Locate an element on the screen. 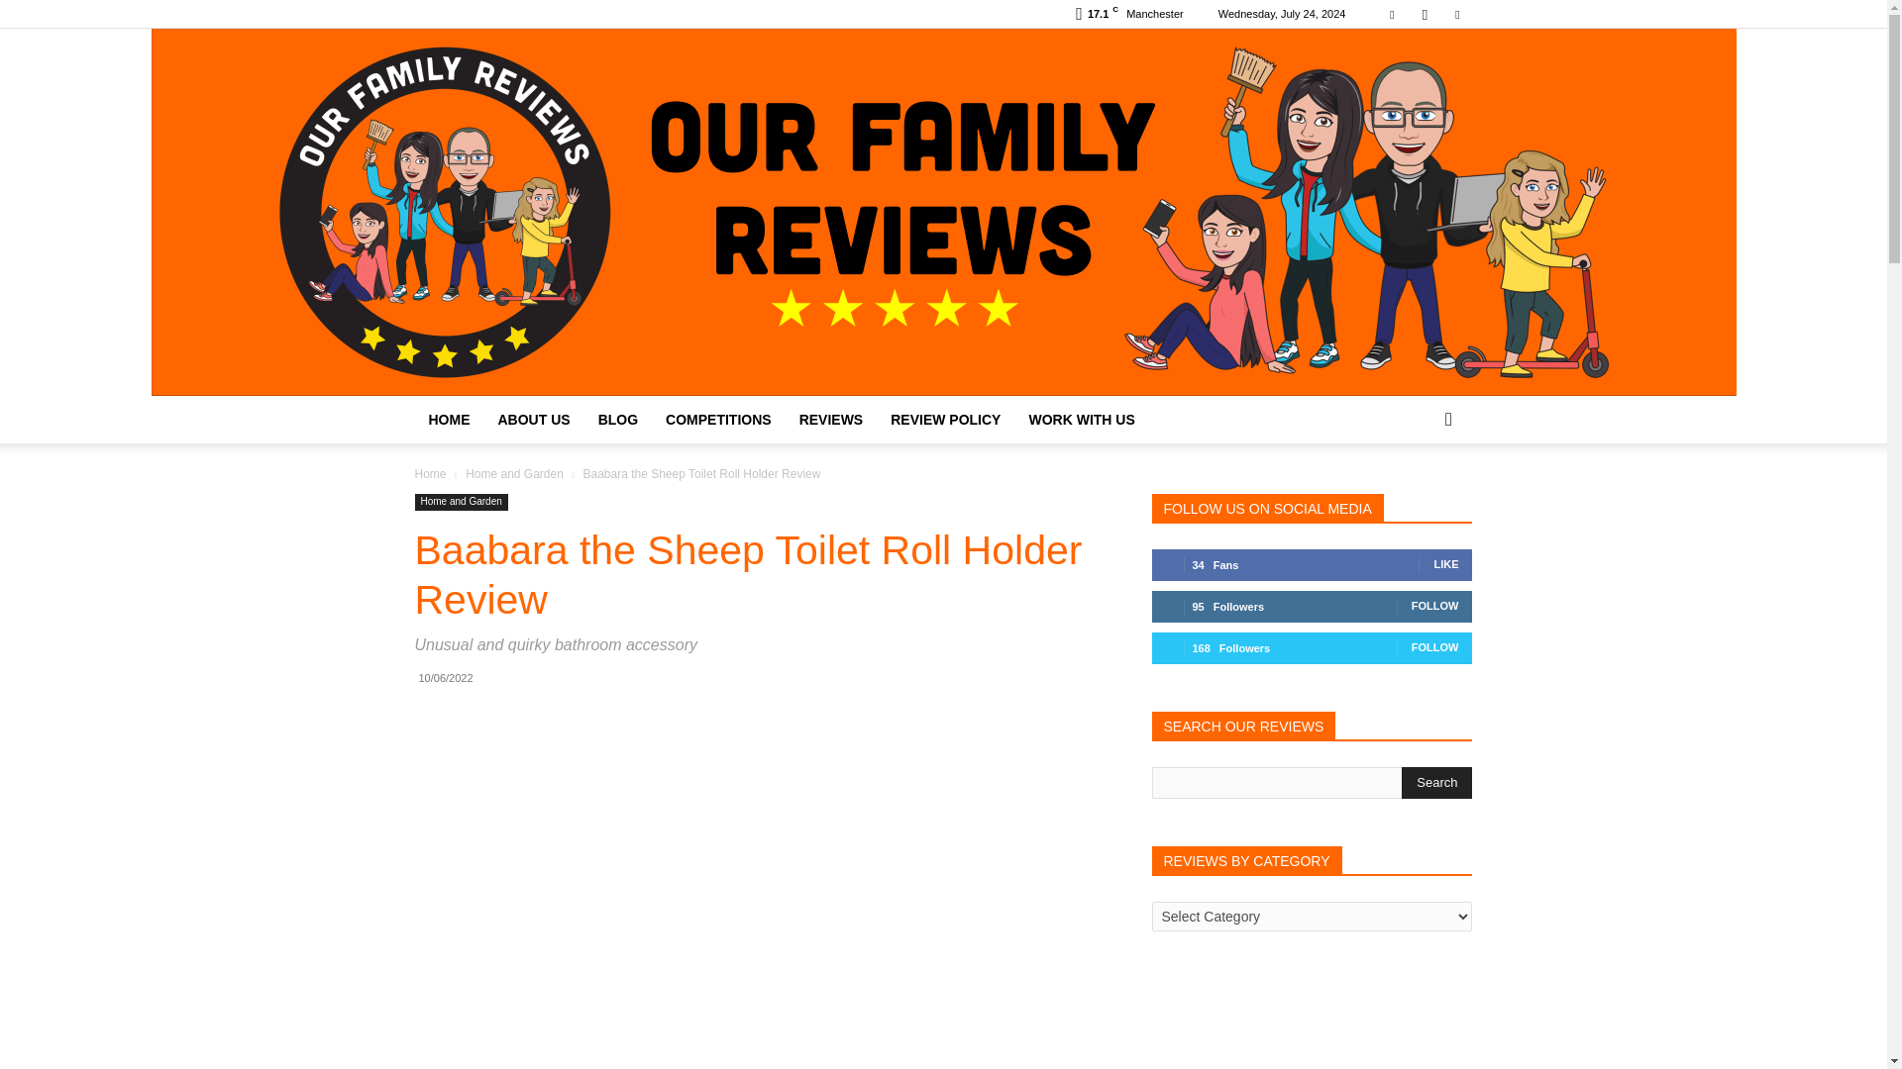 Image resolution: width=1902 pixels, height=1069 pixels. ABOUT US is located at coordinates (533, 420).